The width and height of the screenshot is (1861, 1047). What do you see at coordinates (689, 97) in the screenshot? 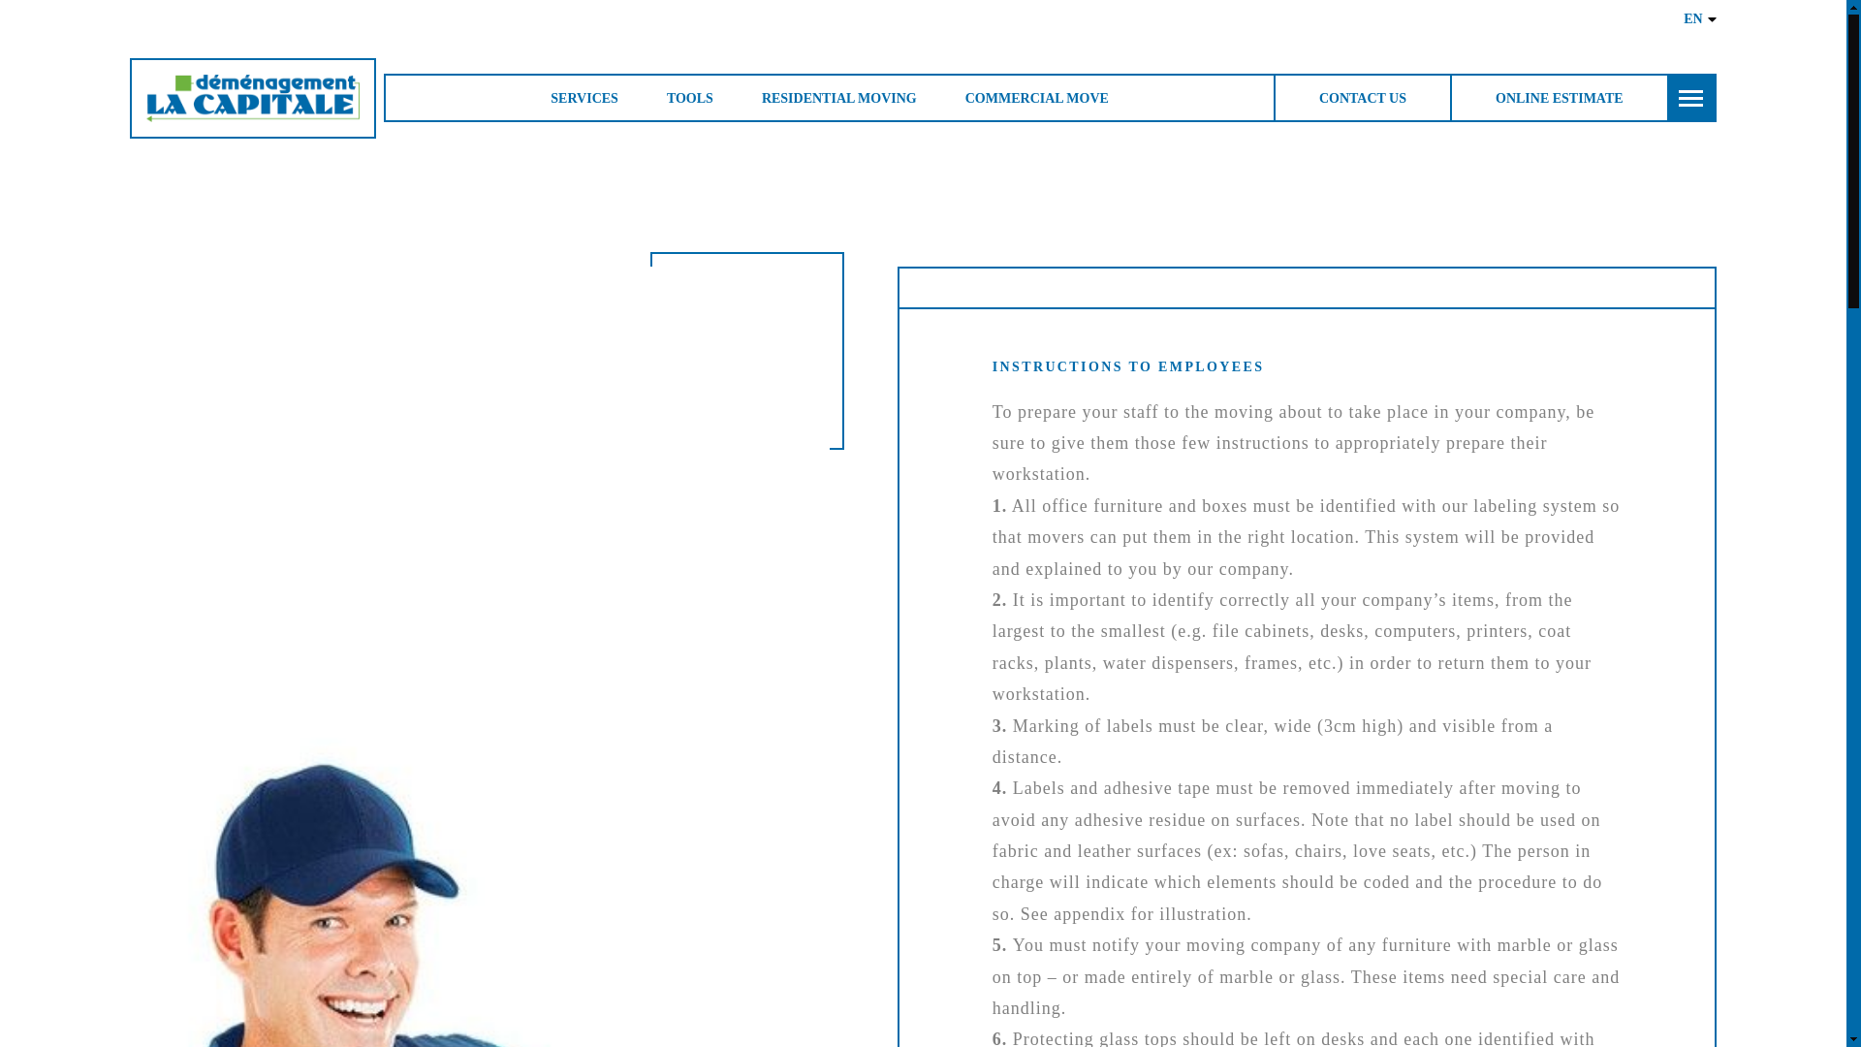
I see `TOOLS` at bounding box center [689, 97].